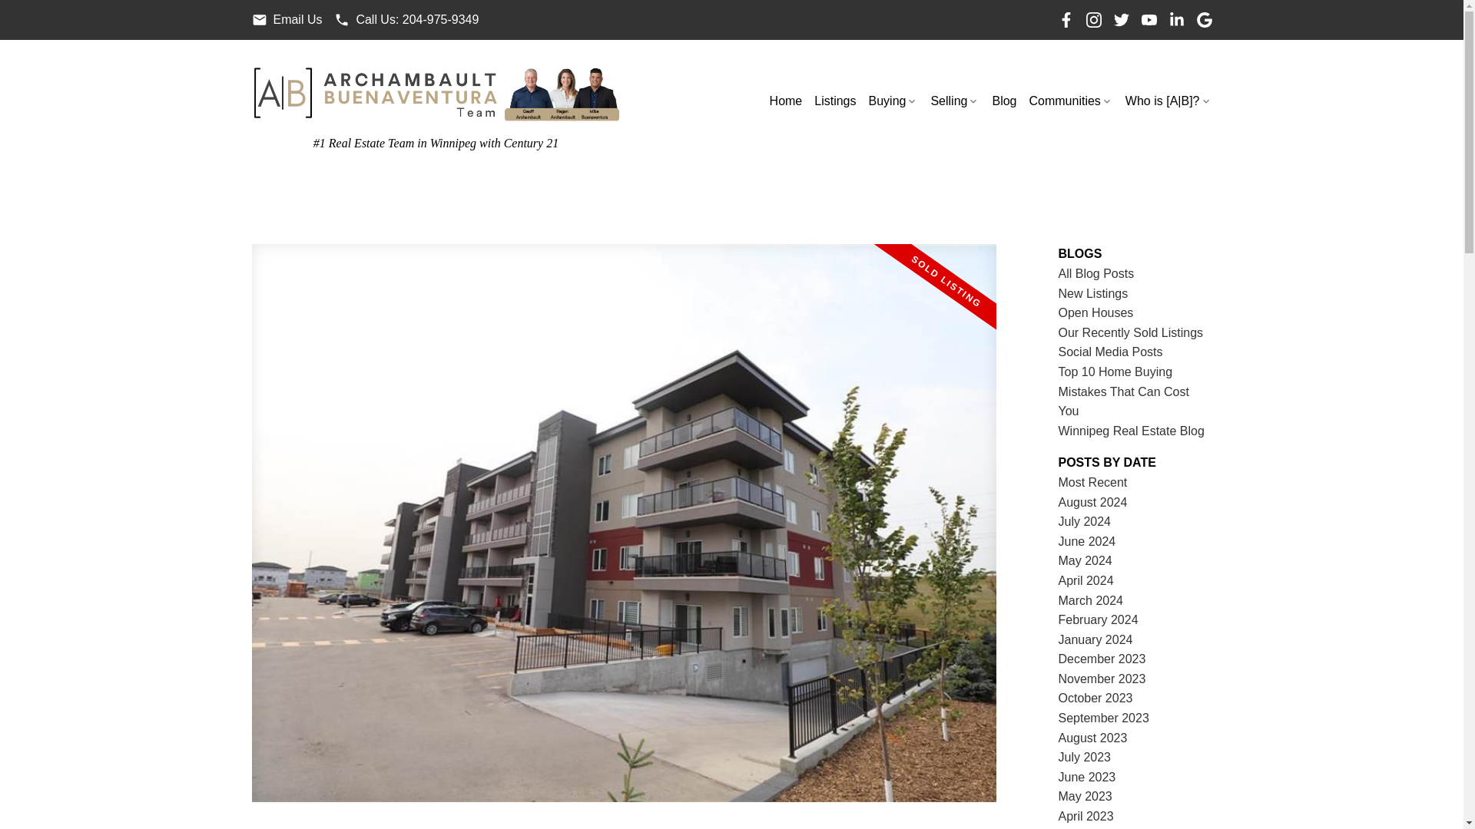  What do you see at coordinates (1093, 502) in the screenshot?
I see `August 2024` at bounding box center [1093, 502].